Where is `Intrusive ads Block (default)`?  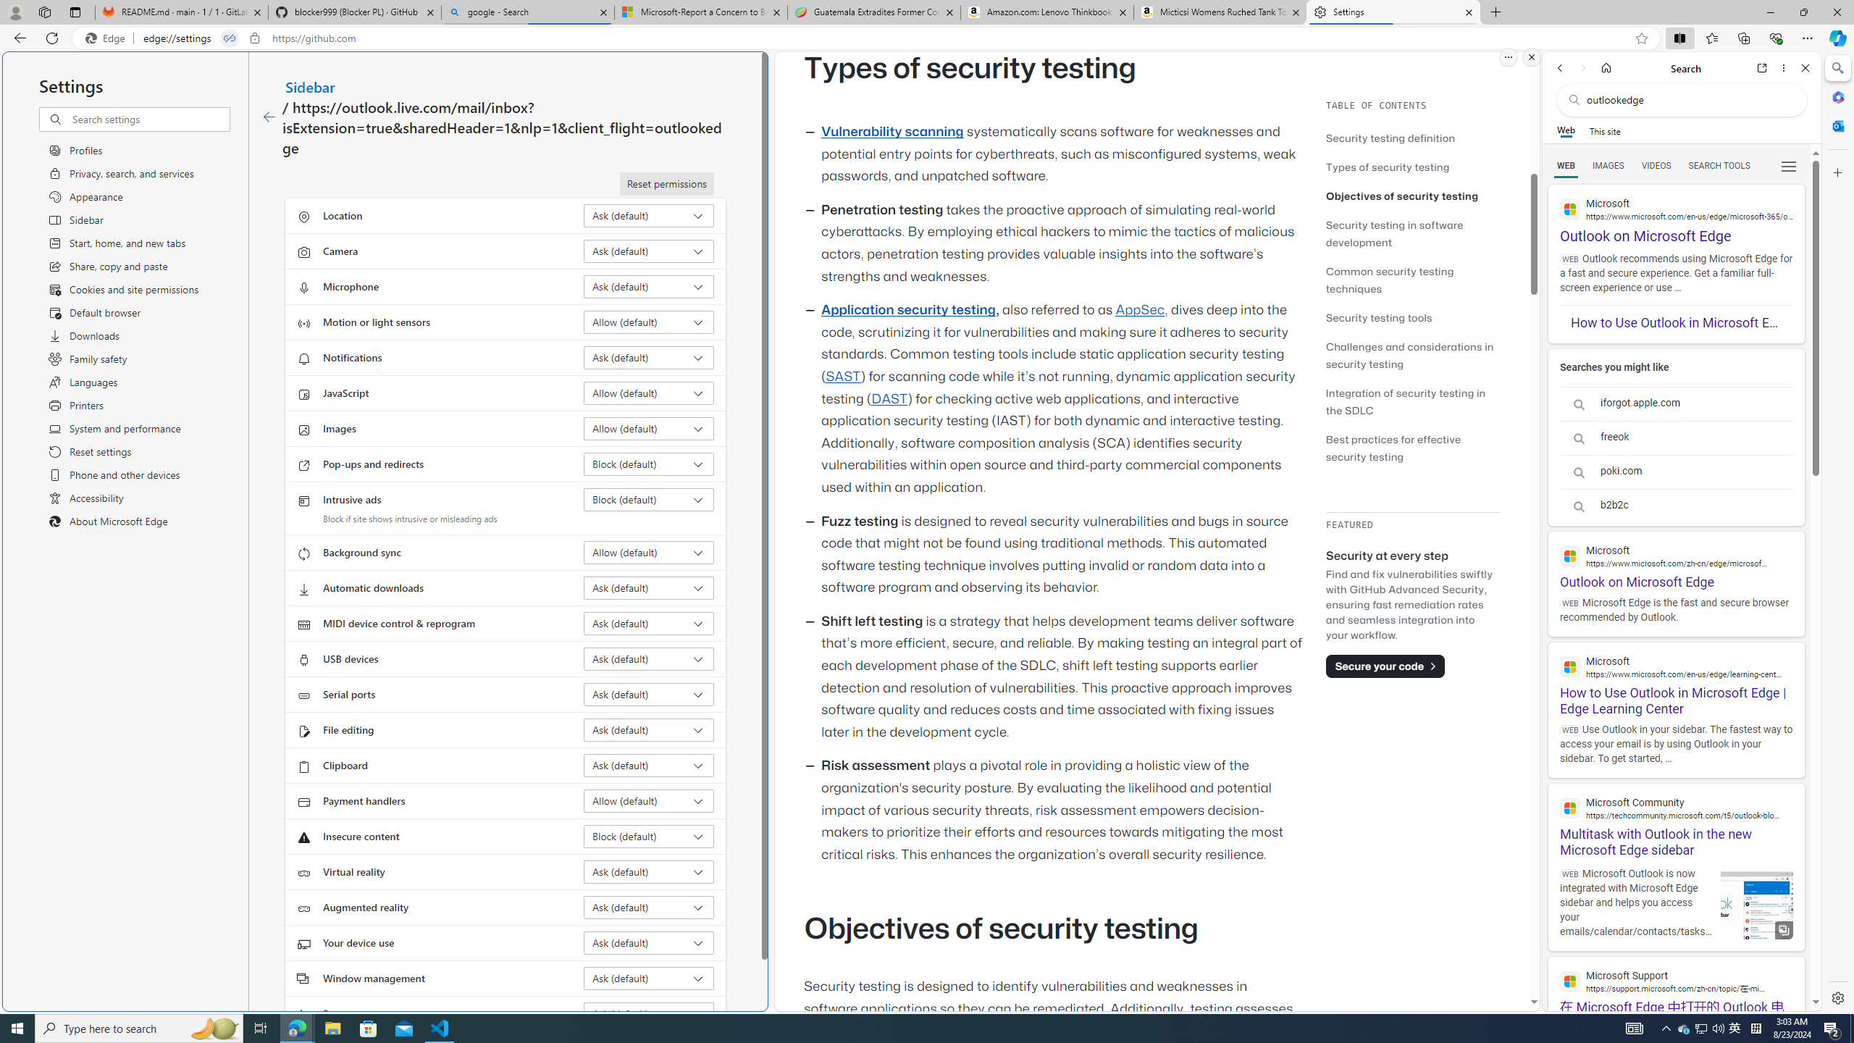 Intrusive ads Block (default) is located at coordinates (649, 499).